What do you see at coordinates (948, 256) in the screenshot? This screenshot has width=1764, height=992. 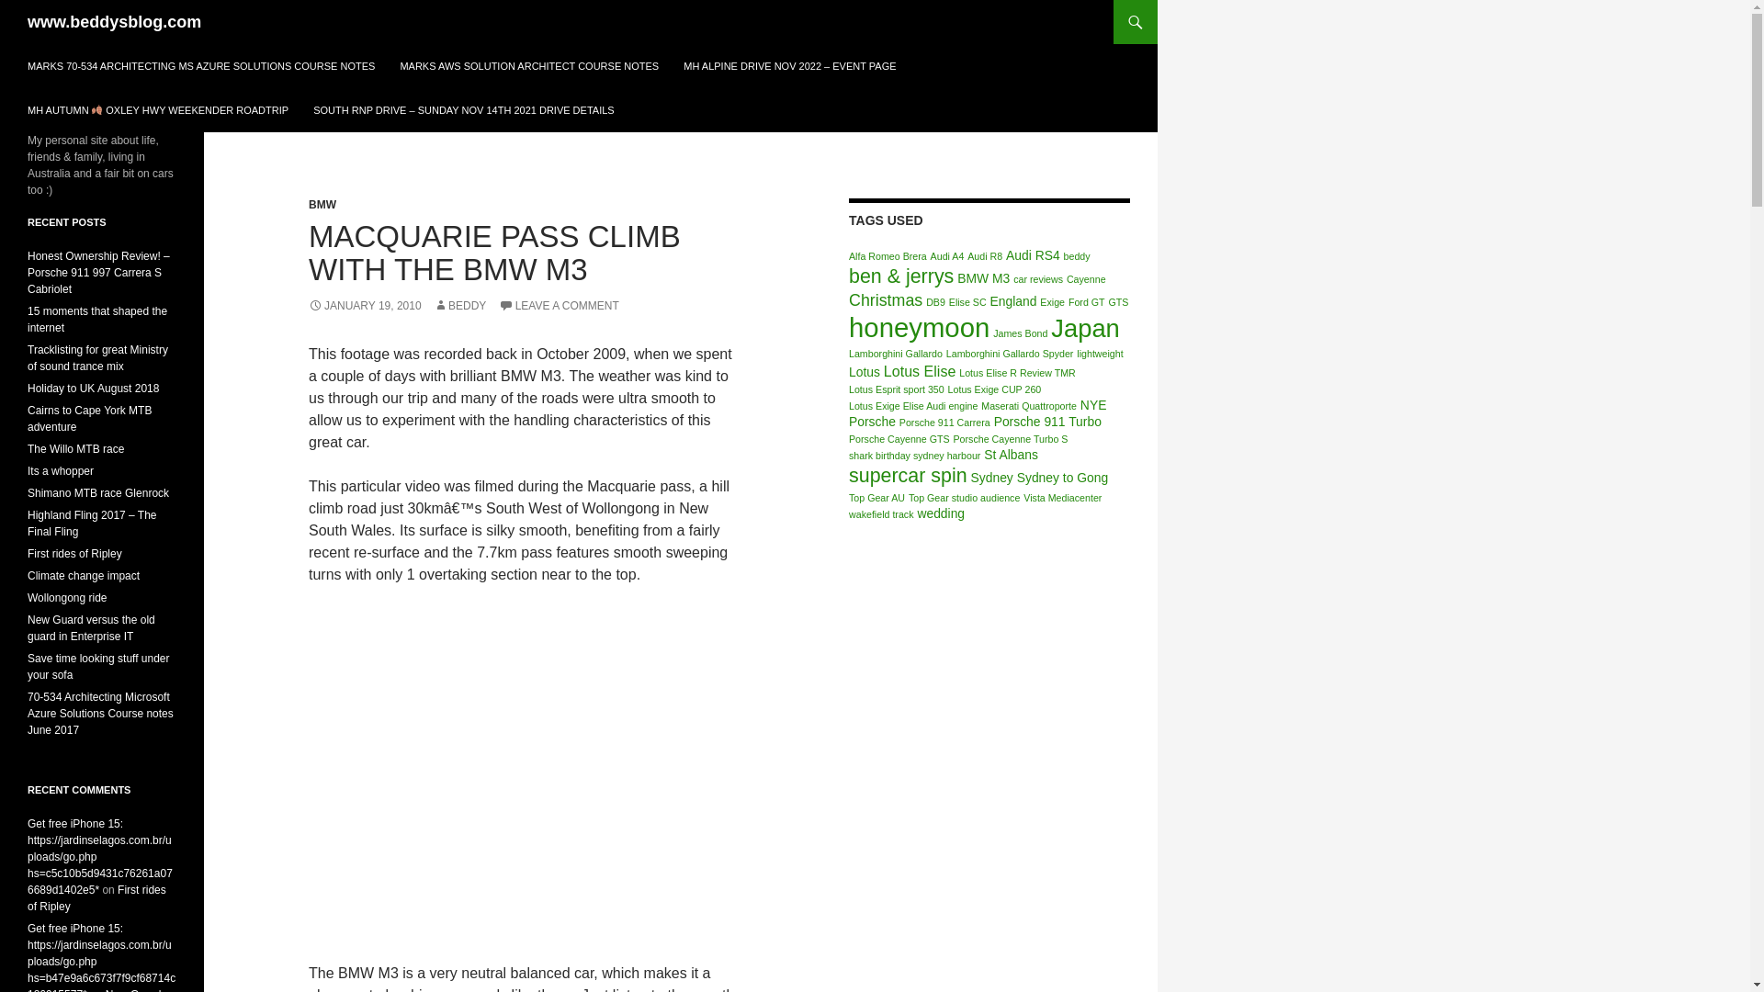 I see `Audi A4` at bounding box center [948, 256].